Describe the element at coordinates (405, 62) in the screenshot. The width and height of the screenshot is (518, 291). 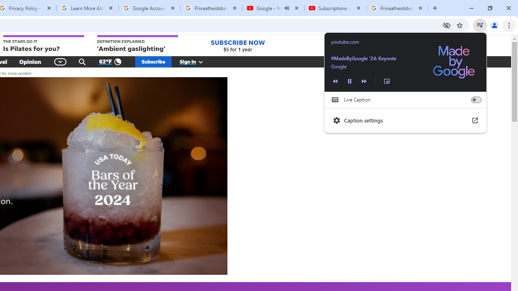
I see `Back to tab` at that location.